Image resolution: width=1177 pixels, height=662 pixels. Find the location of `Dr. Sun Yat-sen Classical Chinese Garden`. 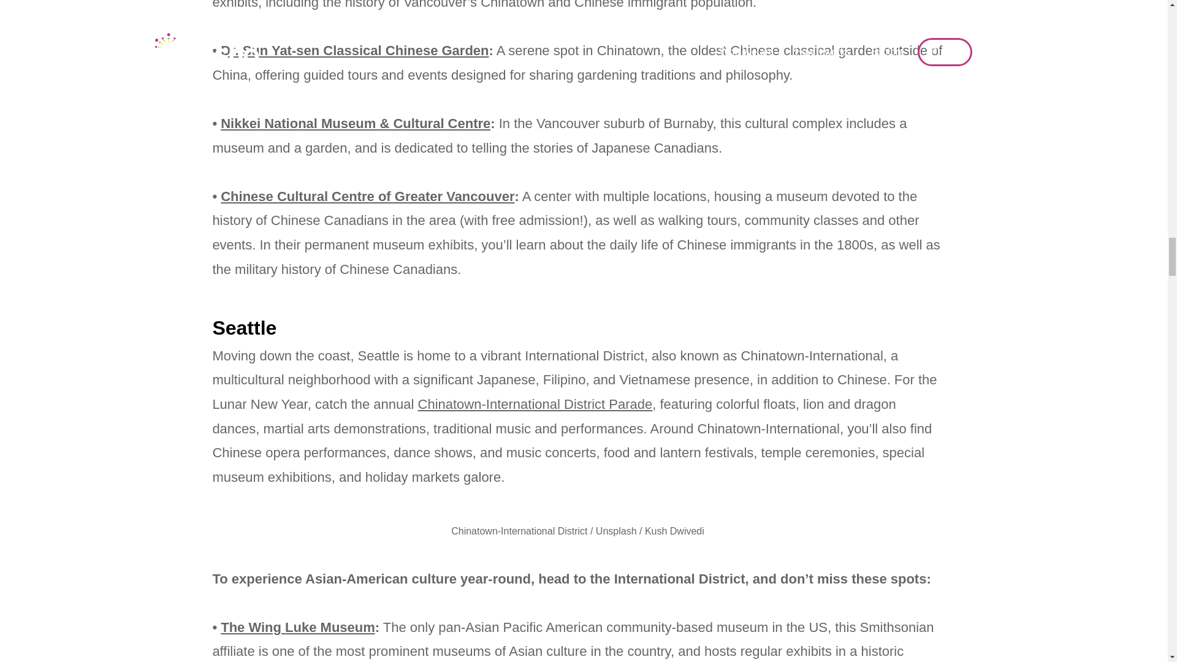

Dr. Sun Yat-sen Classical Chinese Garden is located at coordinates (354, 50).